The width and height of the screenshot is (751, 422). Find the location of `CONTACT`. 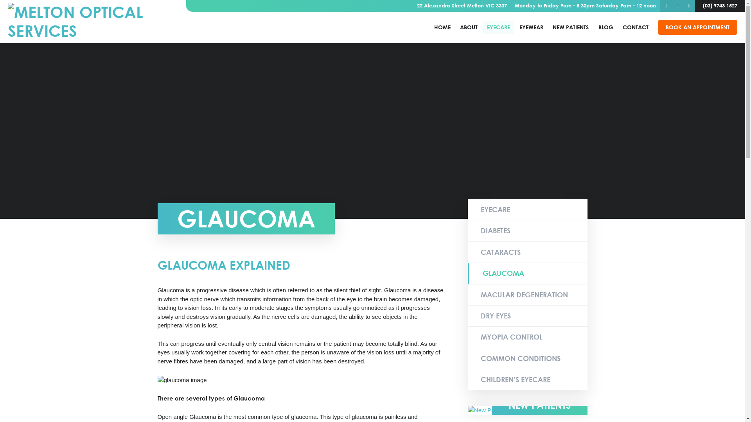

CONTACT is located at coordinates (636, 27).